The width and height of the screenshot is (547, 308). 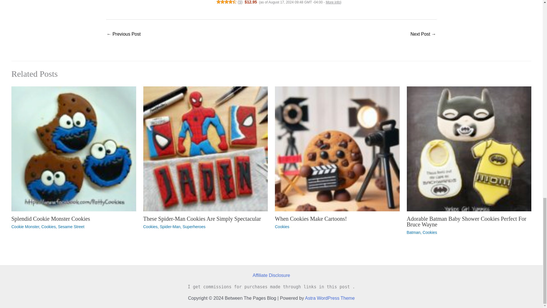 I want to click on More info, so click(x=333, y=2).